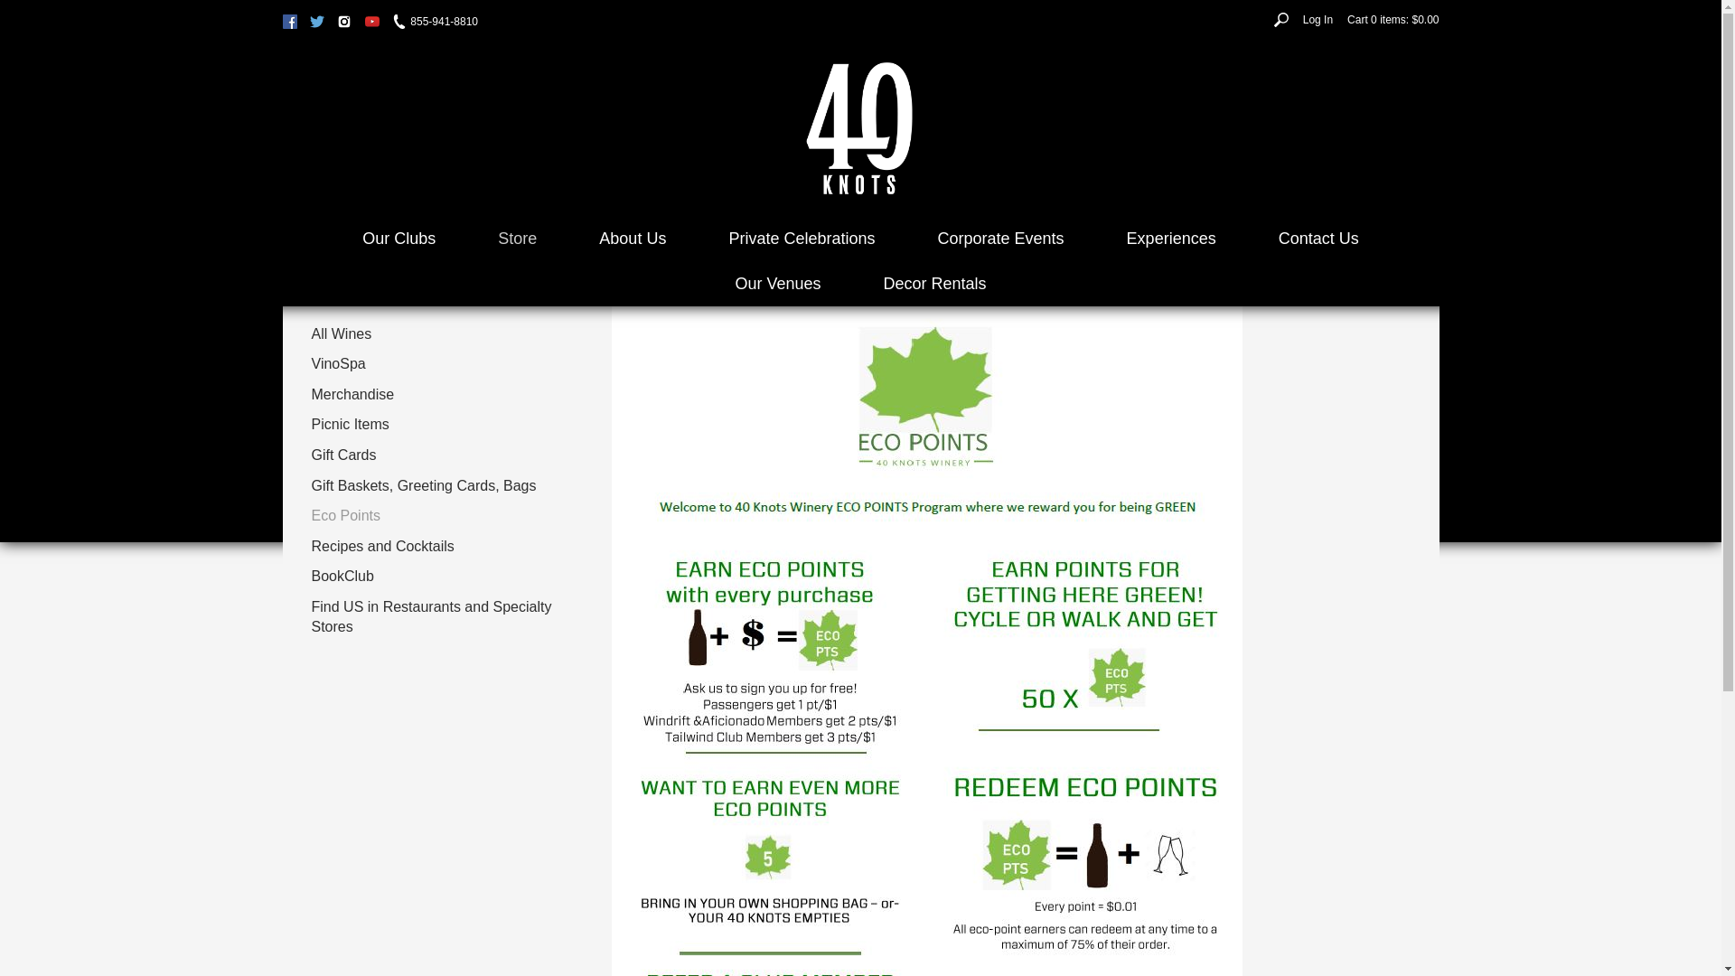 This screenshot has width=1735, height=976. Describe the element at coordinates (439, 455) in the screenshot. I see `Gift Cards` at that location.